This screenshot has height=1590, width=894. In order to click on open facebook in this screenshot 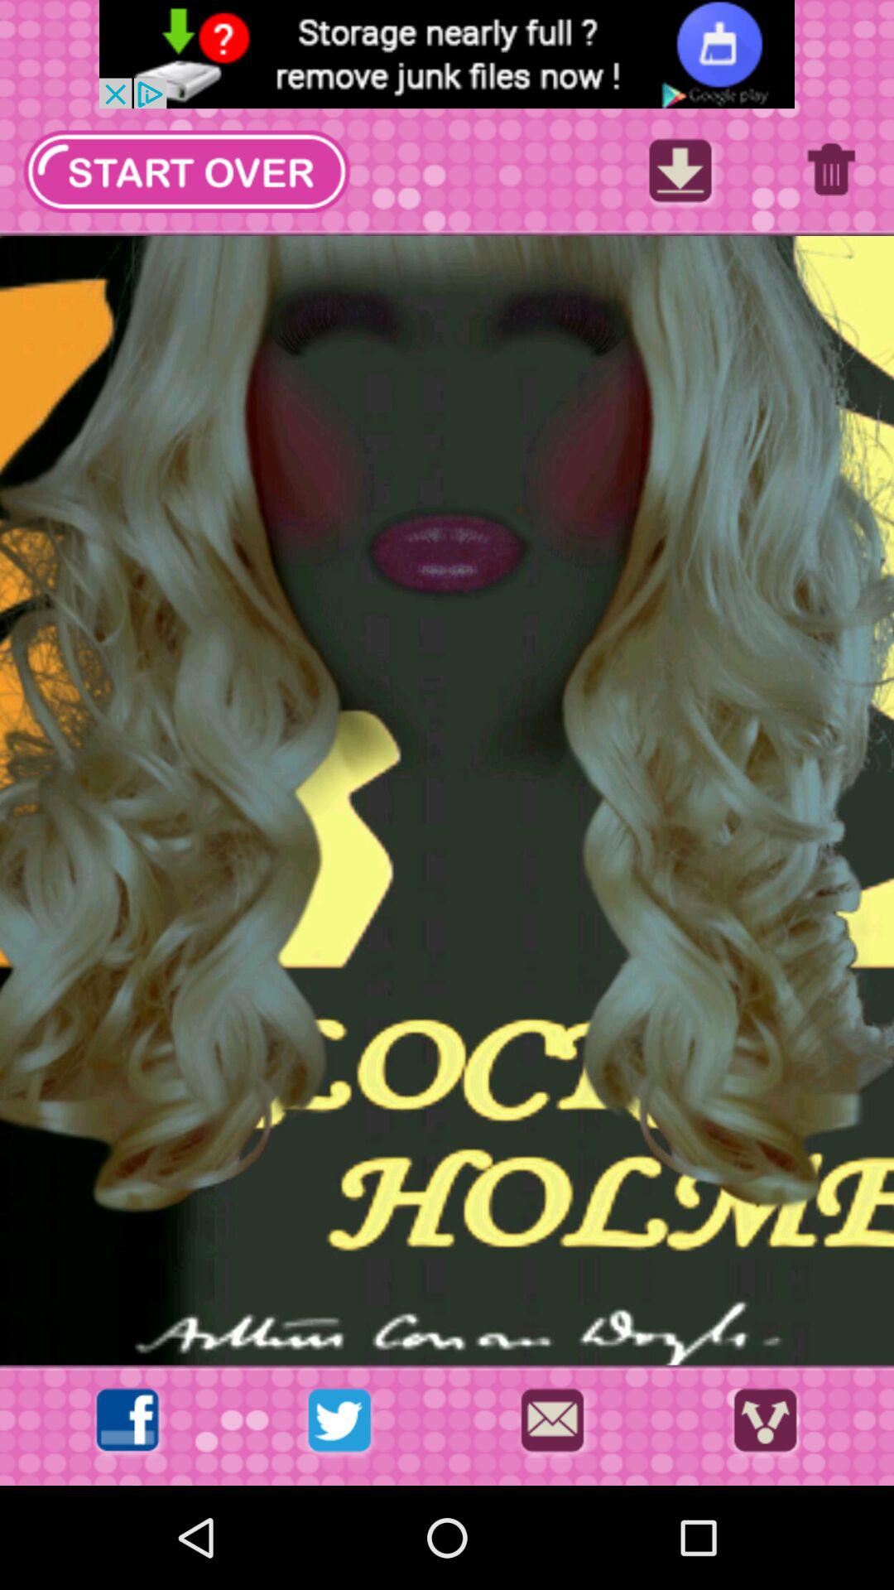, I will do `click(127, 1424)`.